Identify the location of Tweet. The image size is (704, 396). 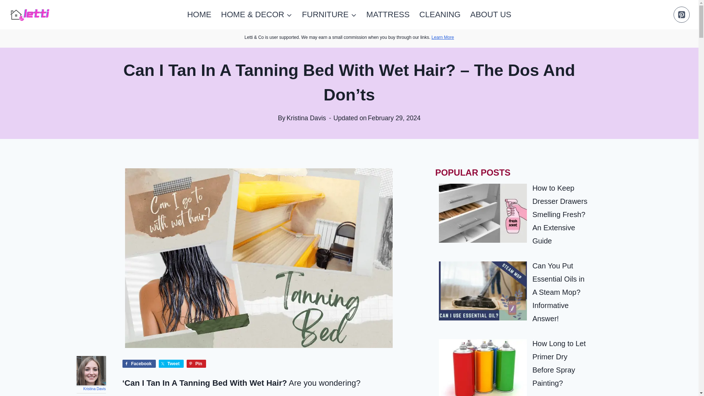
(171, 364).